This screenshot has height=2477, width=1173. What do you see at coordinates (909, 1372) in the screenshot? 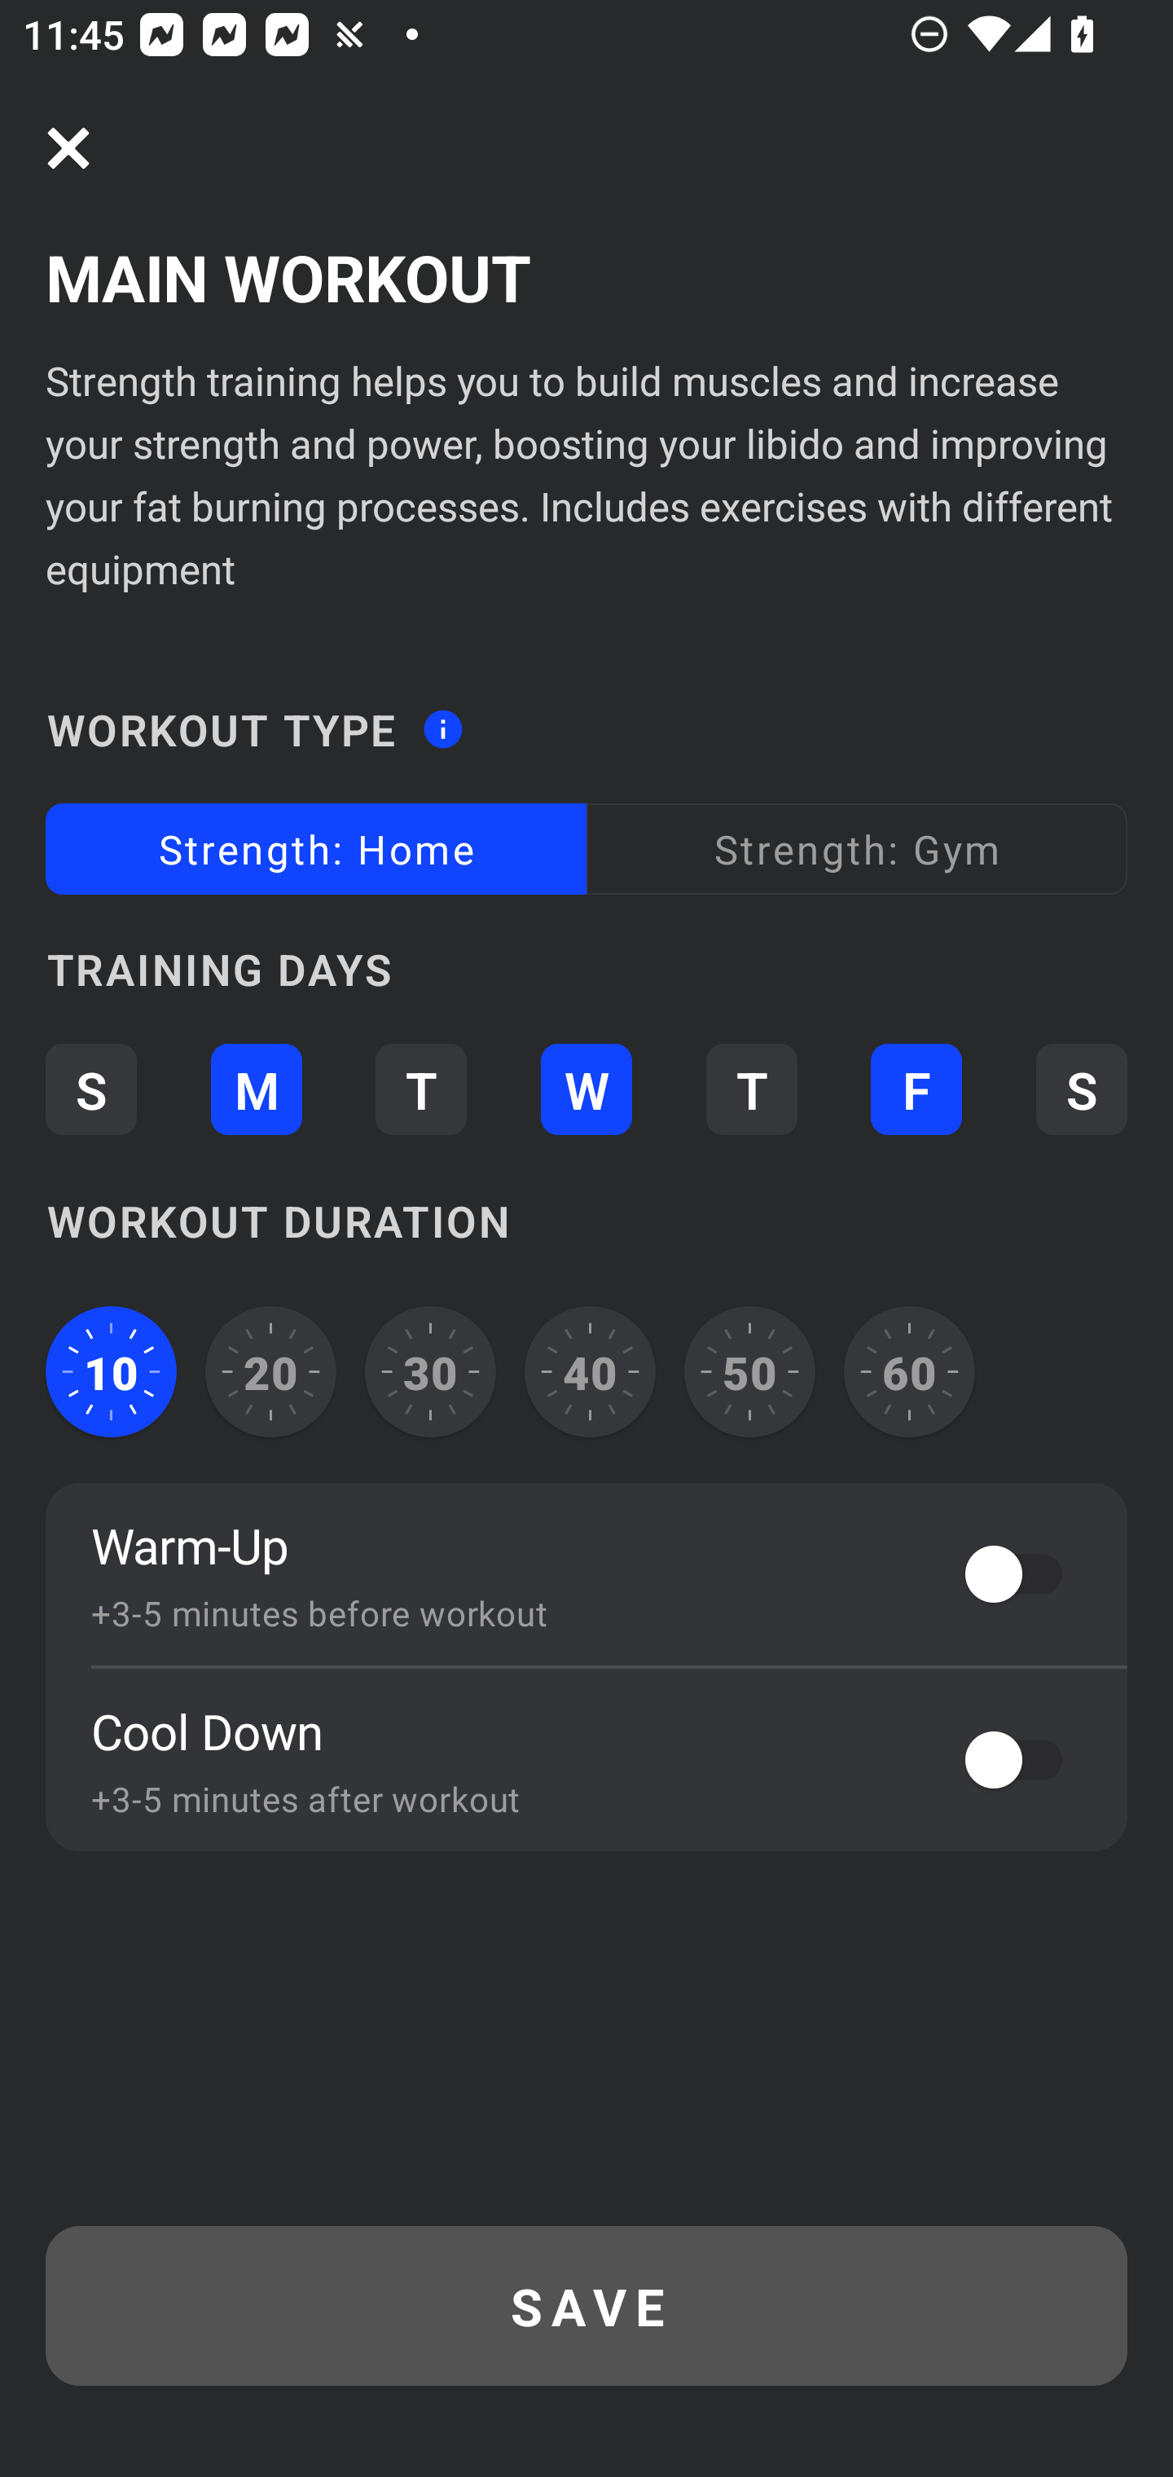
I see `60` at bounding box center [909, 1372].